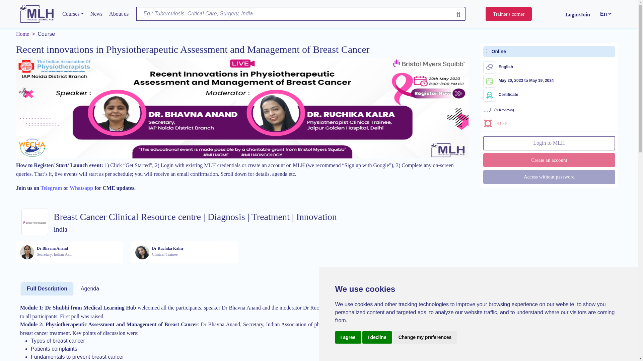 The image size is (643, 361). Describe the element at coordinates (81, 188) in the screenshot. I see `Whatsapp` at that location.